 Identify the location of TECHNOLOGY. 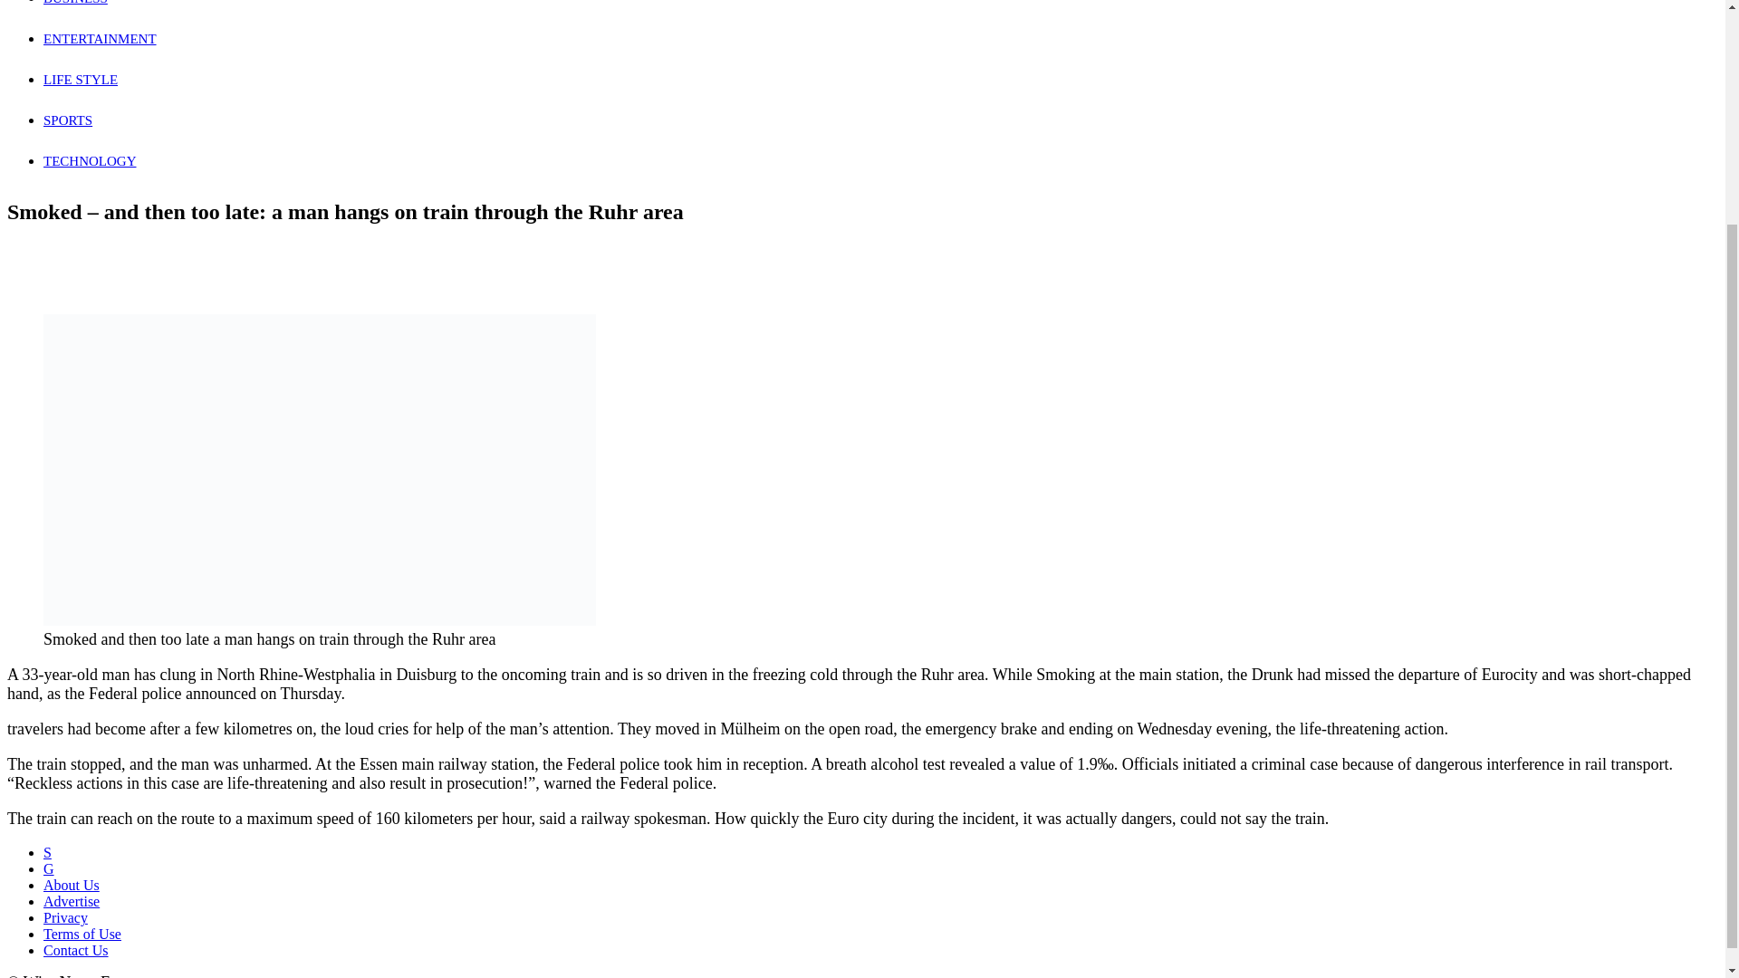
(91, 160).